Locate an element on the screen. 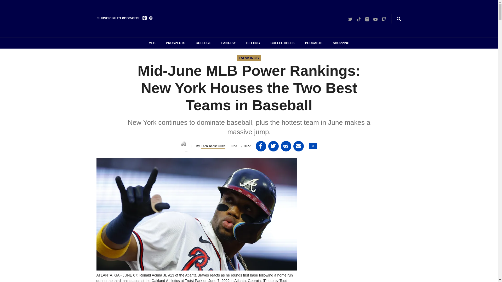 The height and width of the screenshot is (282, 502). RANKINGS is located at coordinates (176, 43).